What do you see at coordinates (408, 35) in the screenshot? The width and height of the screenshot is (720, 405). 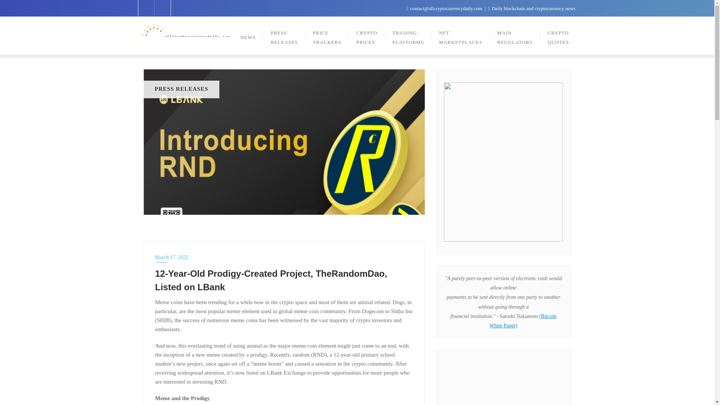 I see `TRADING PLATFORMS` at bounding box center [408, 35].